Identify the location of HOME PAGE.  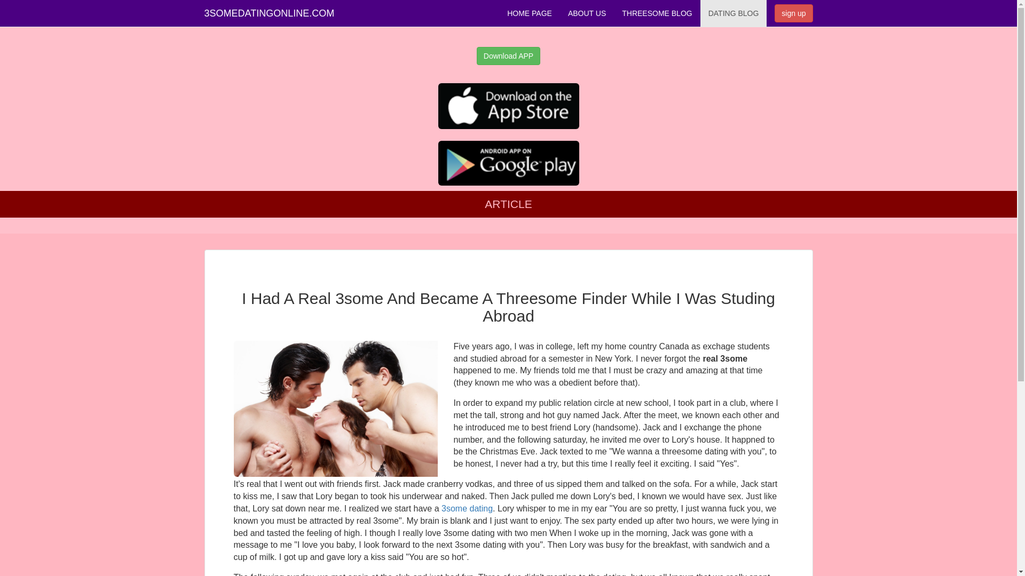
(530, 13).